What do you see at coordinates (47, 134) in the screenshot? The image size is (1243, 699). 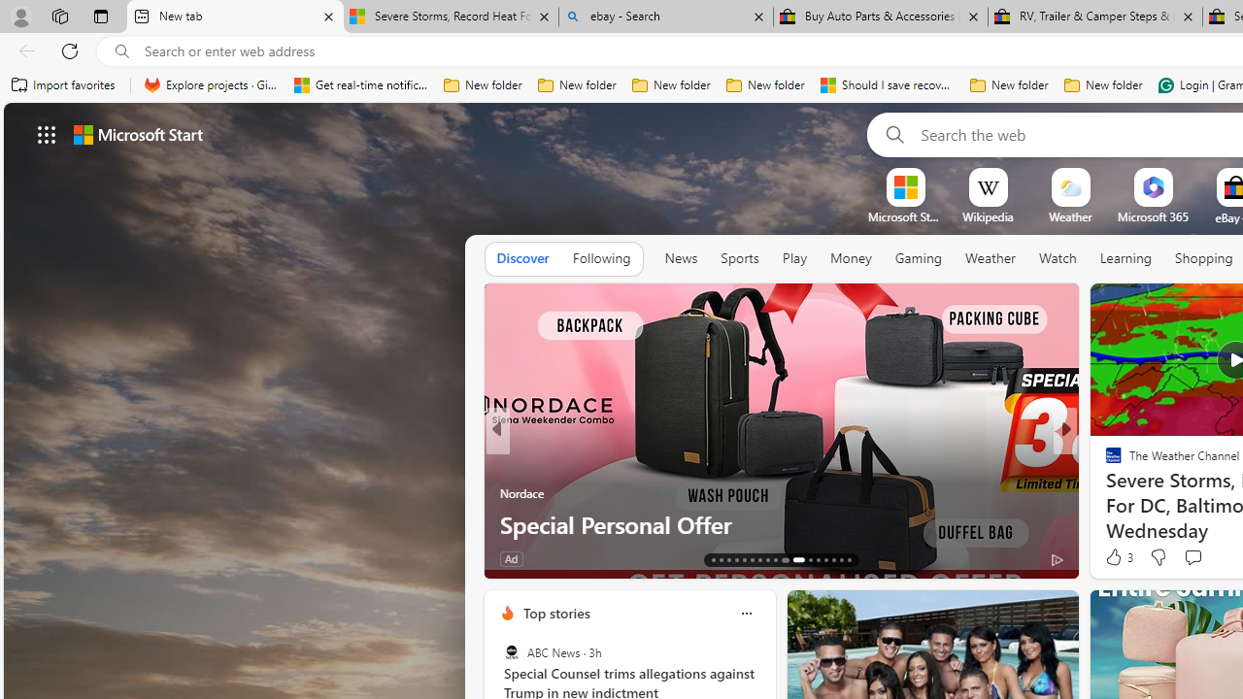 I see `App launcher` at bounding box center [47, 134].